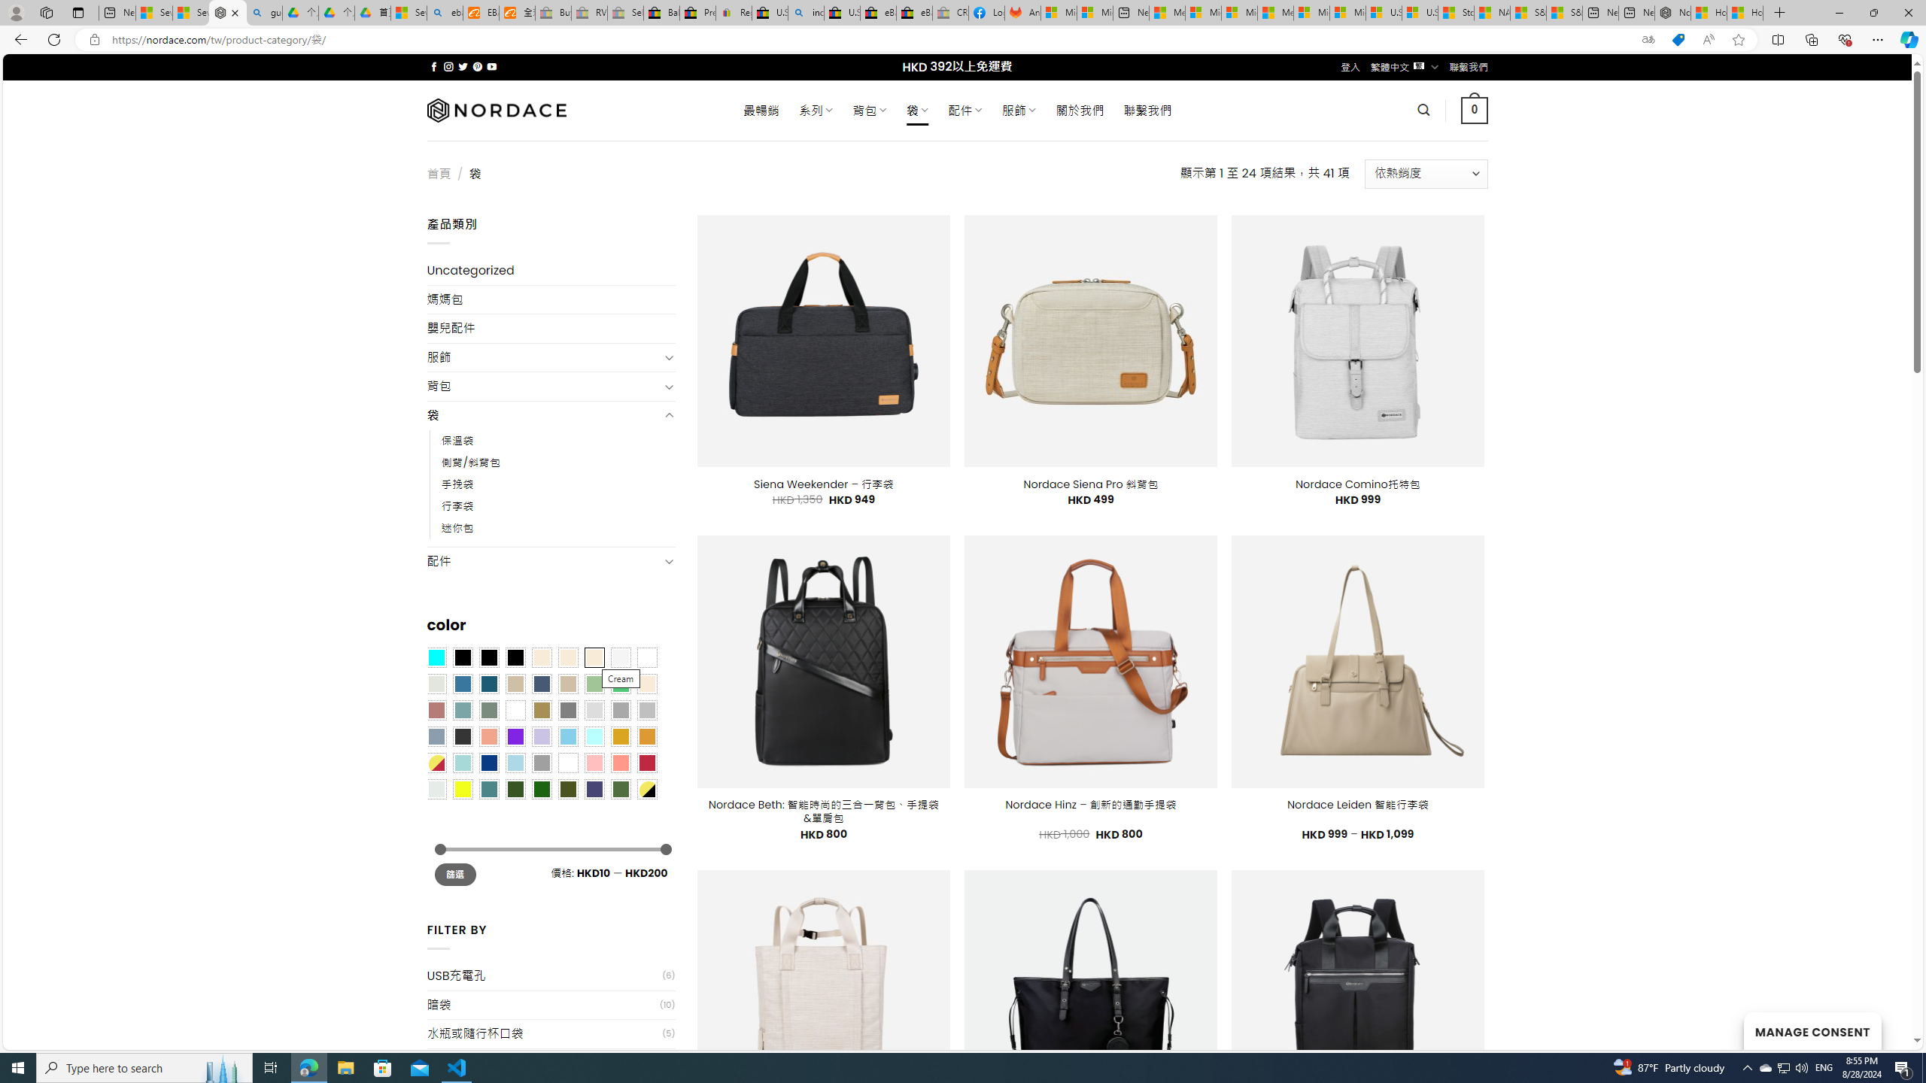 The image size is (1926, 1083). What do you see at coordinates (594, 658) in the screenshot?
I see `Cream` at bounding box center [594, 658].